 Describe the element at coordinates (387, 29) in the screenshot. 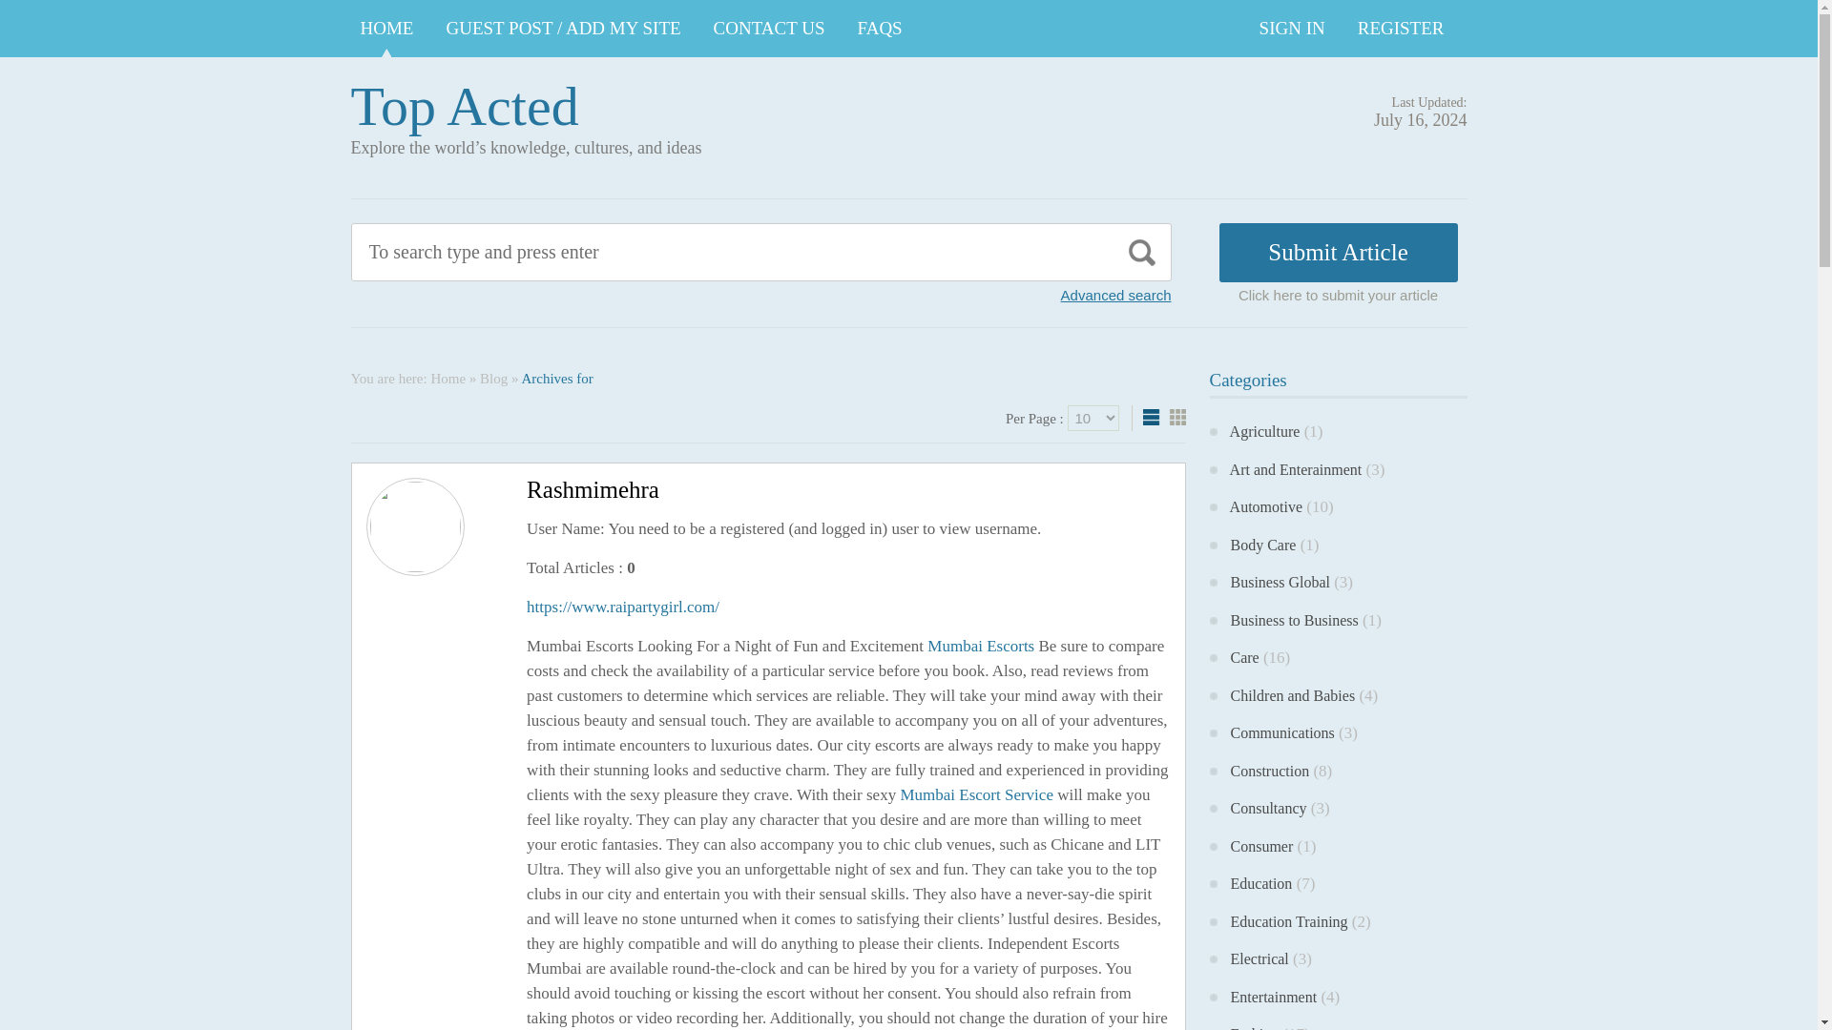

I see `HOME` at that location.